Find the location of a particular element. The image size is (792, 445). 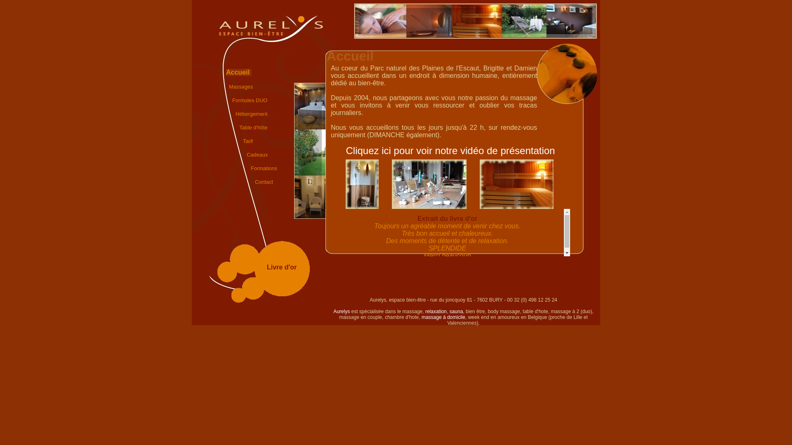

Formules DUO is located at coordinates (250, 101).